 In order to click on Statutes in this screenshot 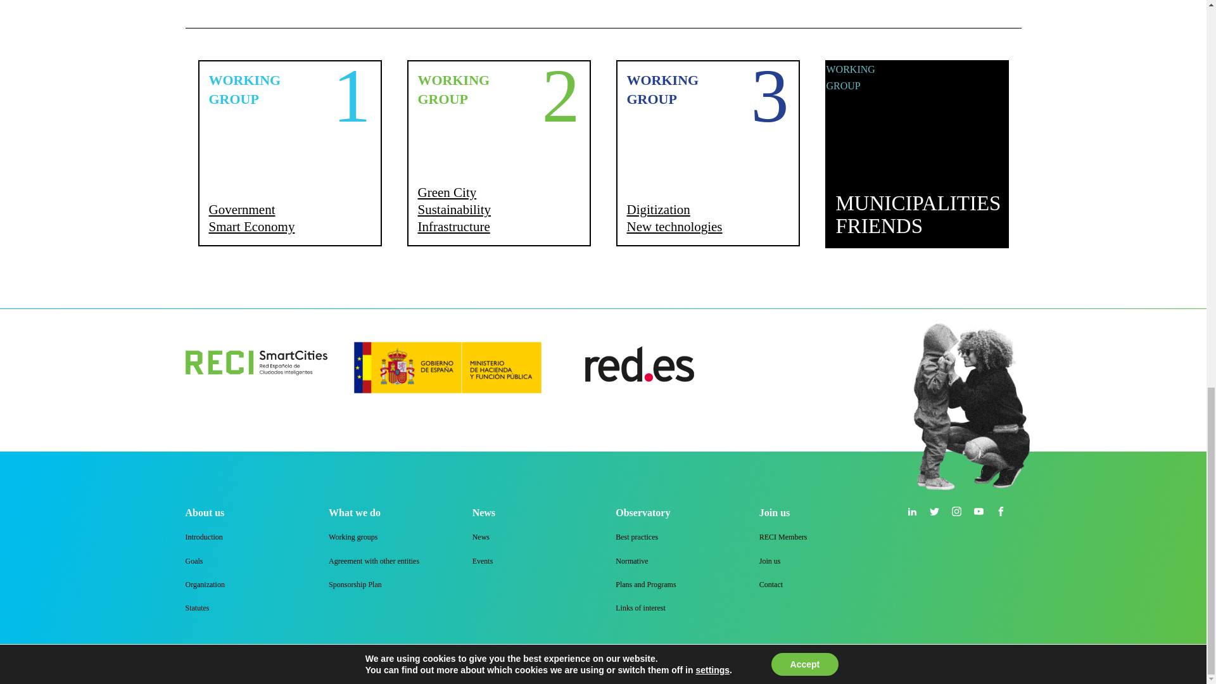, I will do `click(205, 584)`.